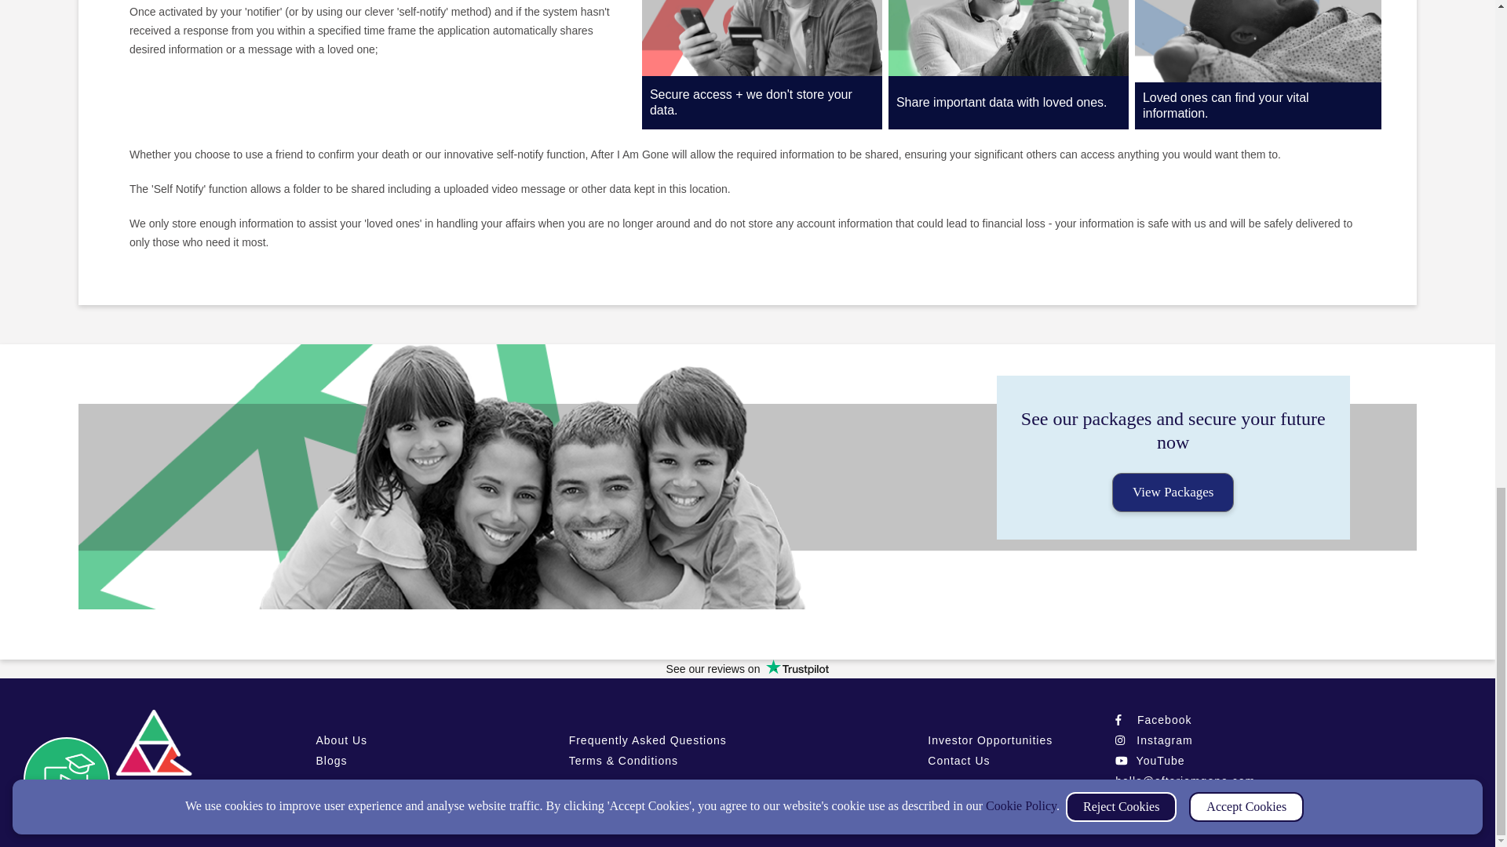  I want to click on Instagram, so click(1153, 740).